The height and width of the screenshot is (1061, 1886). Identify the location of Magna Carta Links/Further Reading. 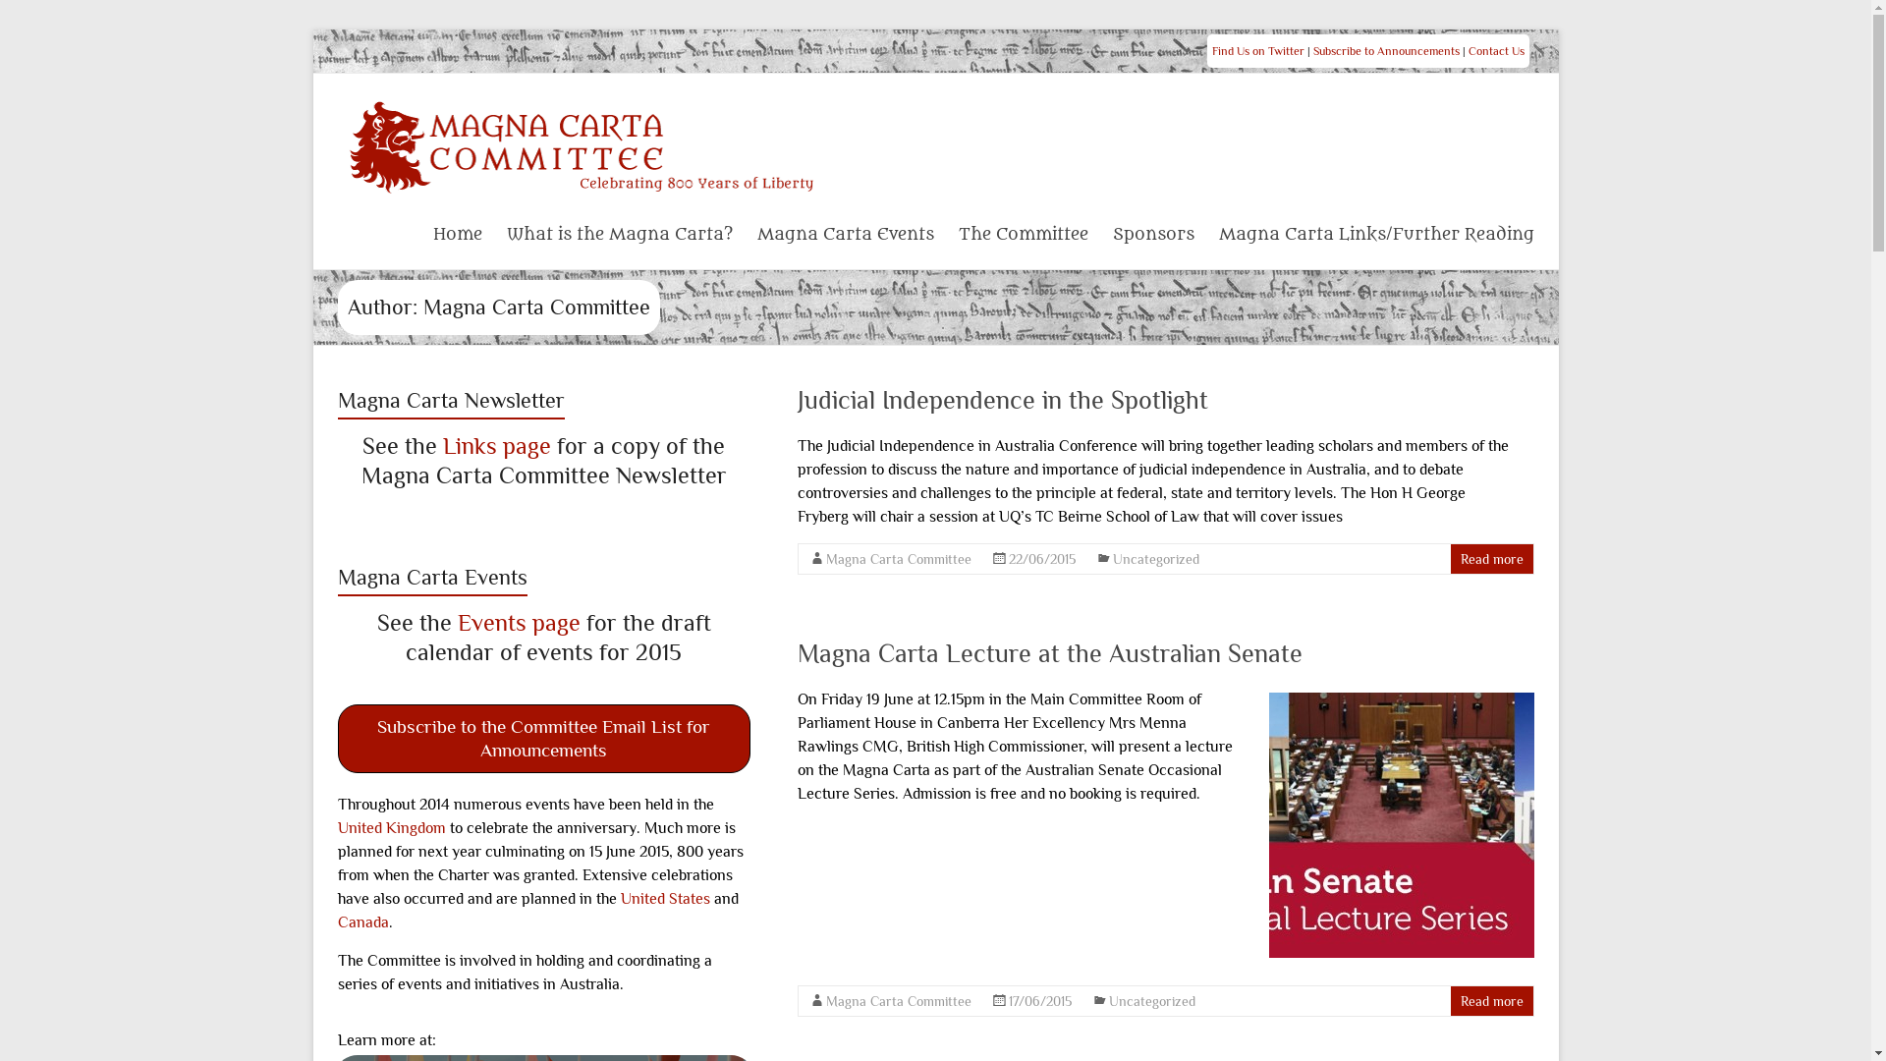
(1375, 232).